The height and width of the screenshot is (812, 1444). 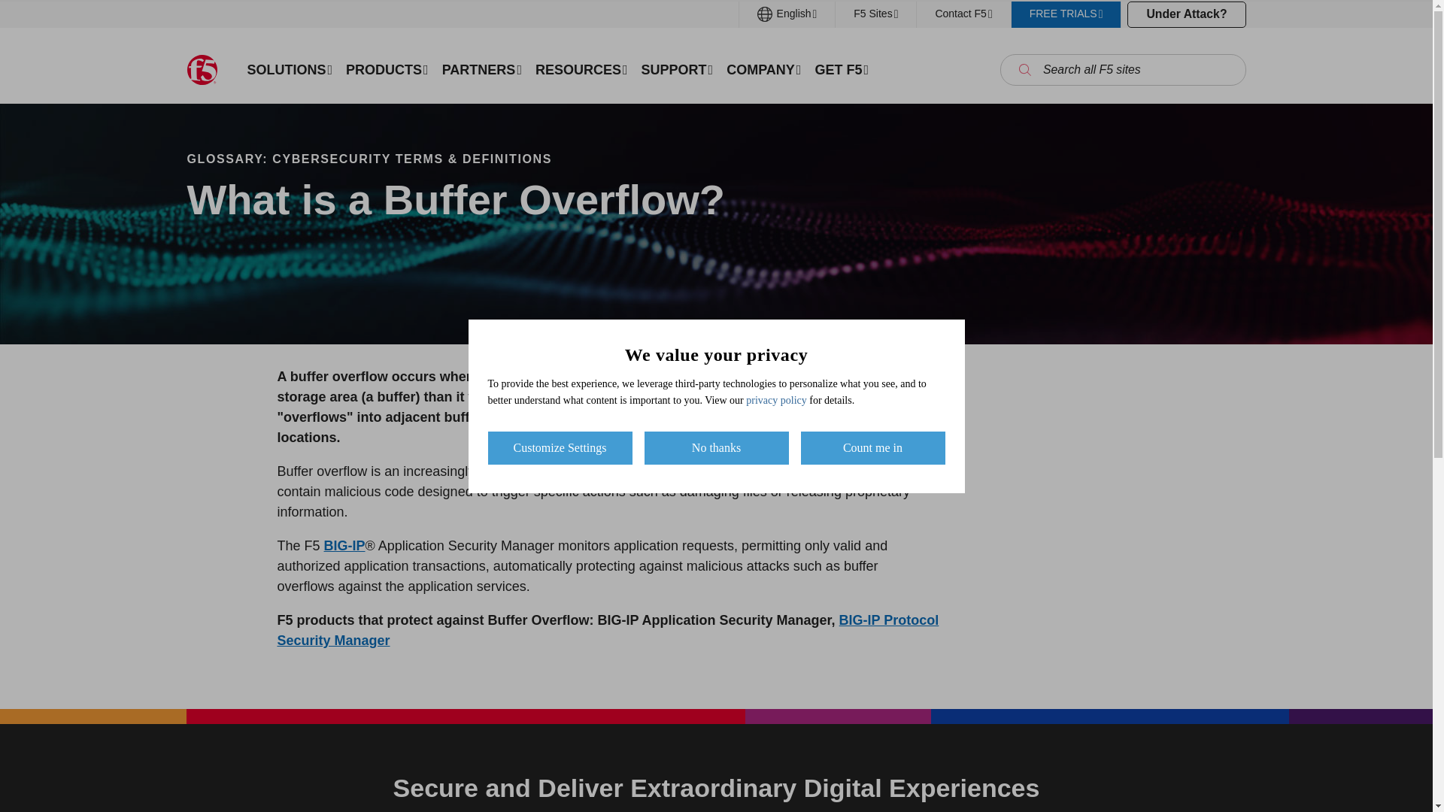 I want to click on F5 Sites, so click(x=875, y=14).